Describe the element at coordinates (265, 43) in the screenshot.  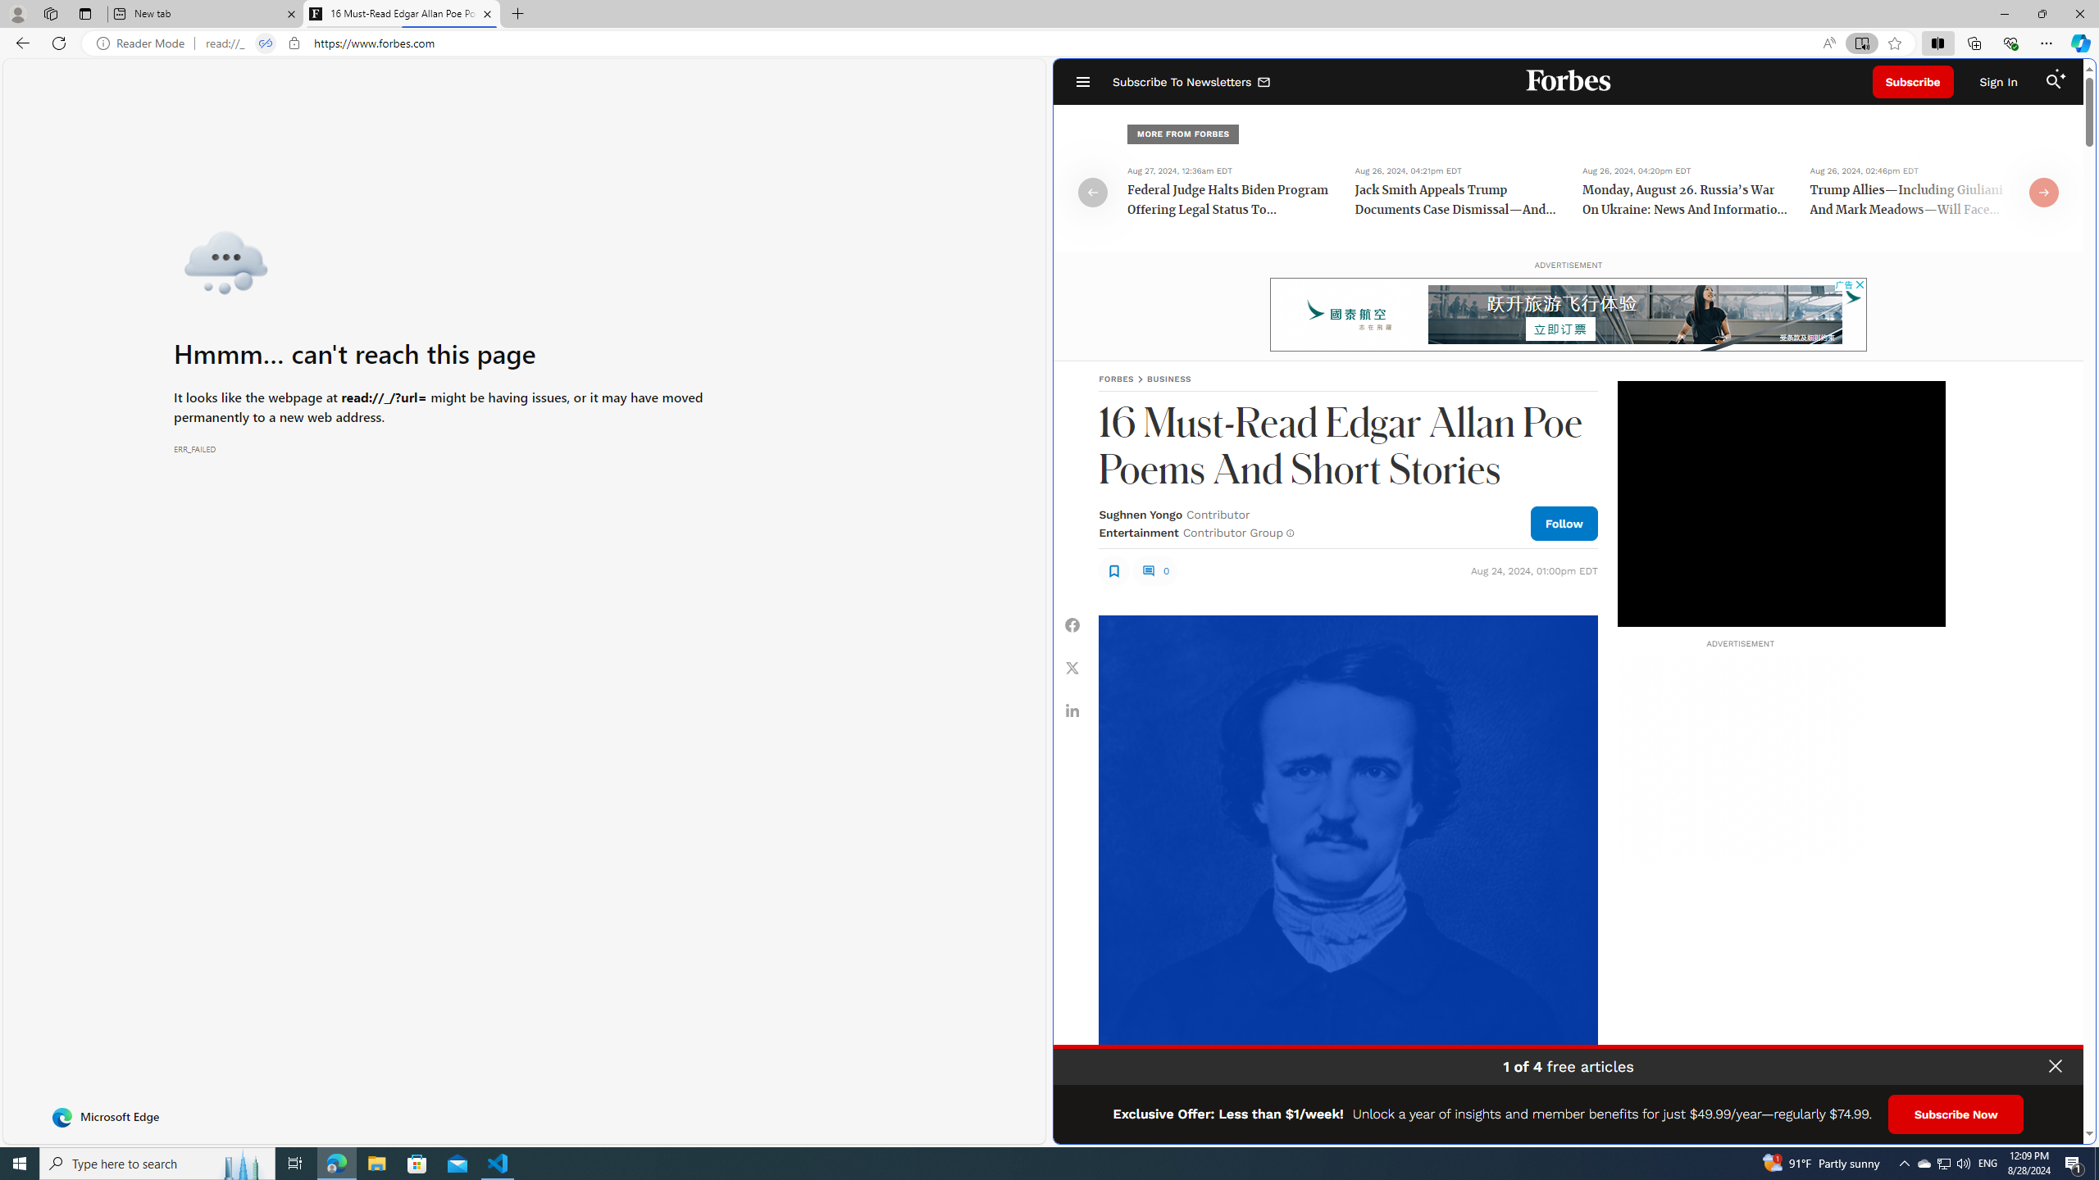
I see `Tabs in split screen` at that location.